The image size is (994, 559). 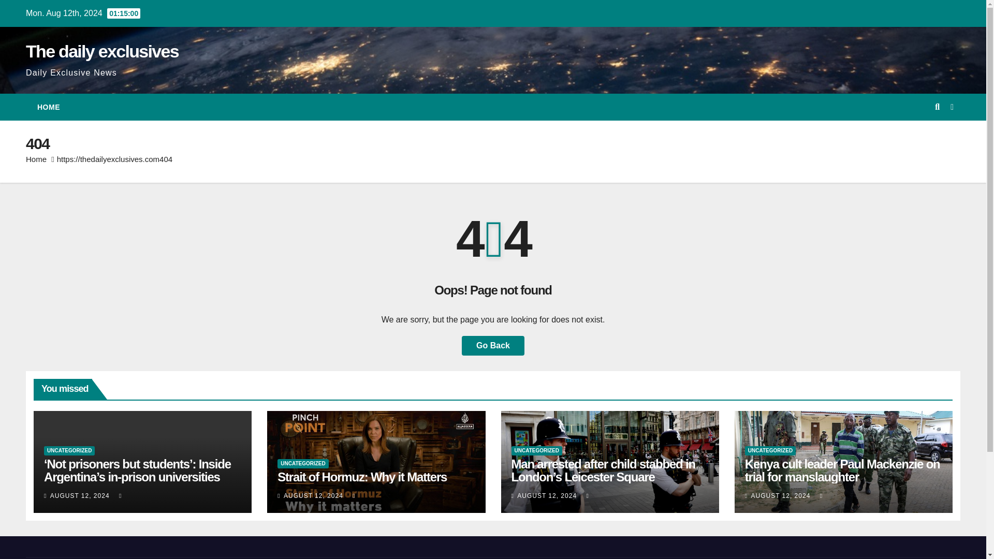 What do you see at coordinates (102, 51) in the screenshot?
I see `The daily exclusives` at bounding box center [102, 51].